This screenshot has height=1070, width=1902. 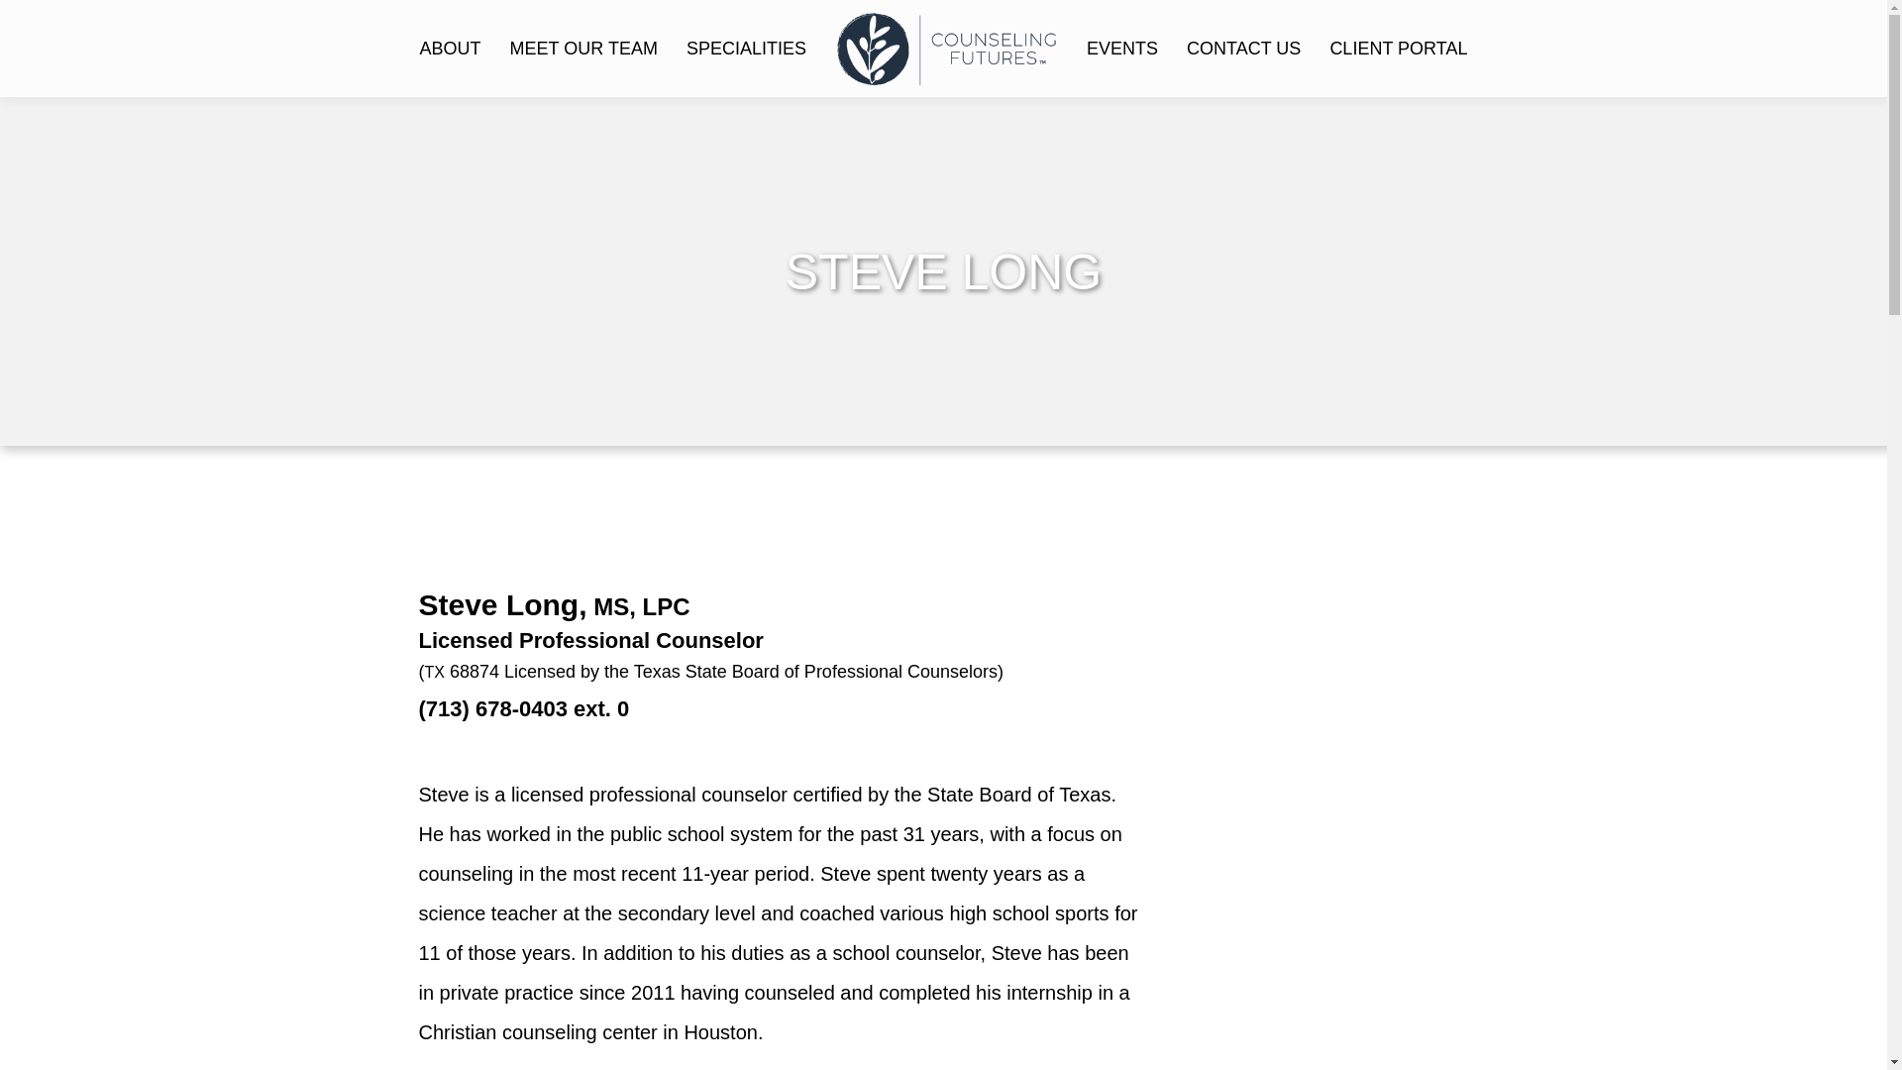 I want to click on ABOUT, so click(x=450, y=48).